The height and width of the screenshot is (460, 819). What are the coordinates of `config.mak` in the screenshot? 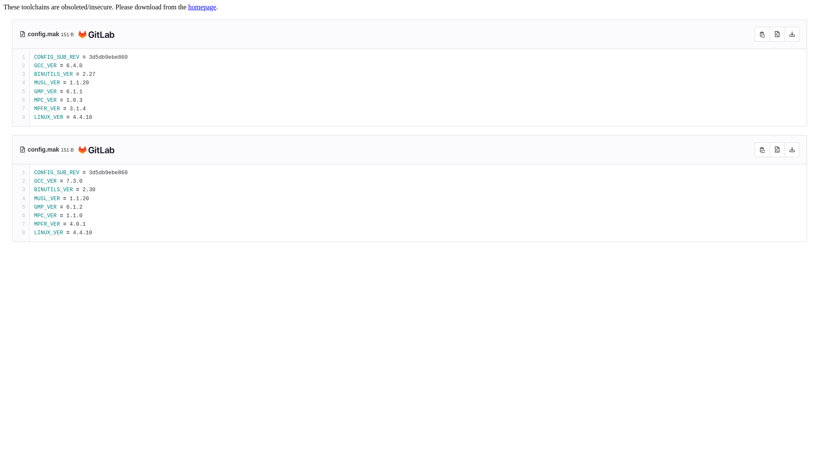 It's located at (44, 149).